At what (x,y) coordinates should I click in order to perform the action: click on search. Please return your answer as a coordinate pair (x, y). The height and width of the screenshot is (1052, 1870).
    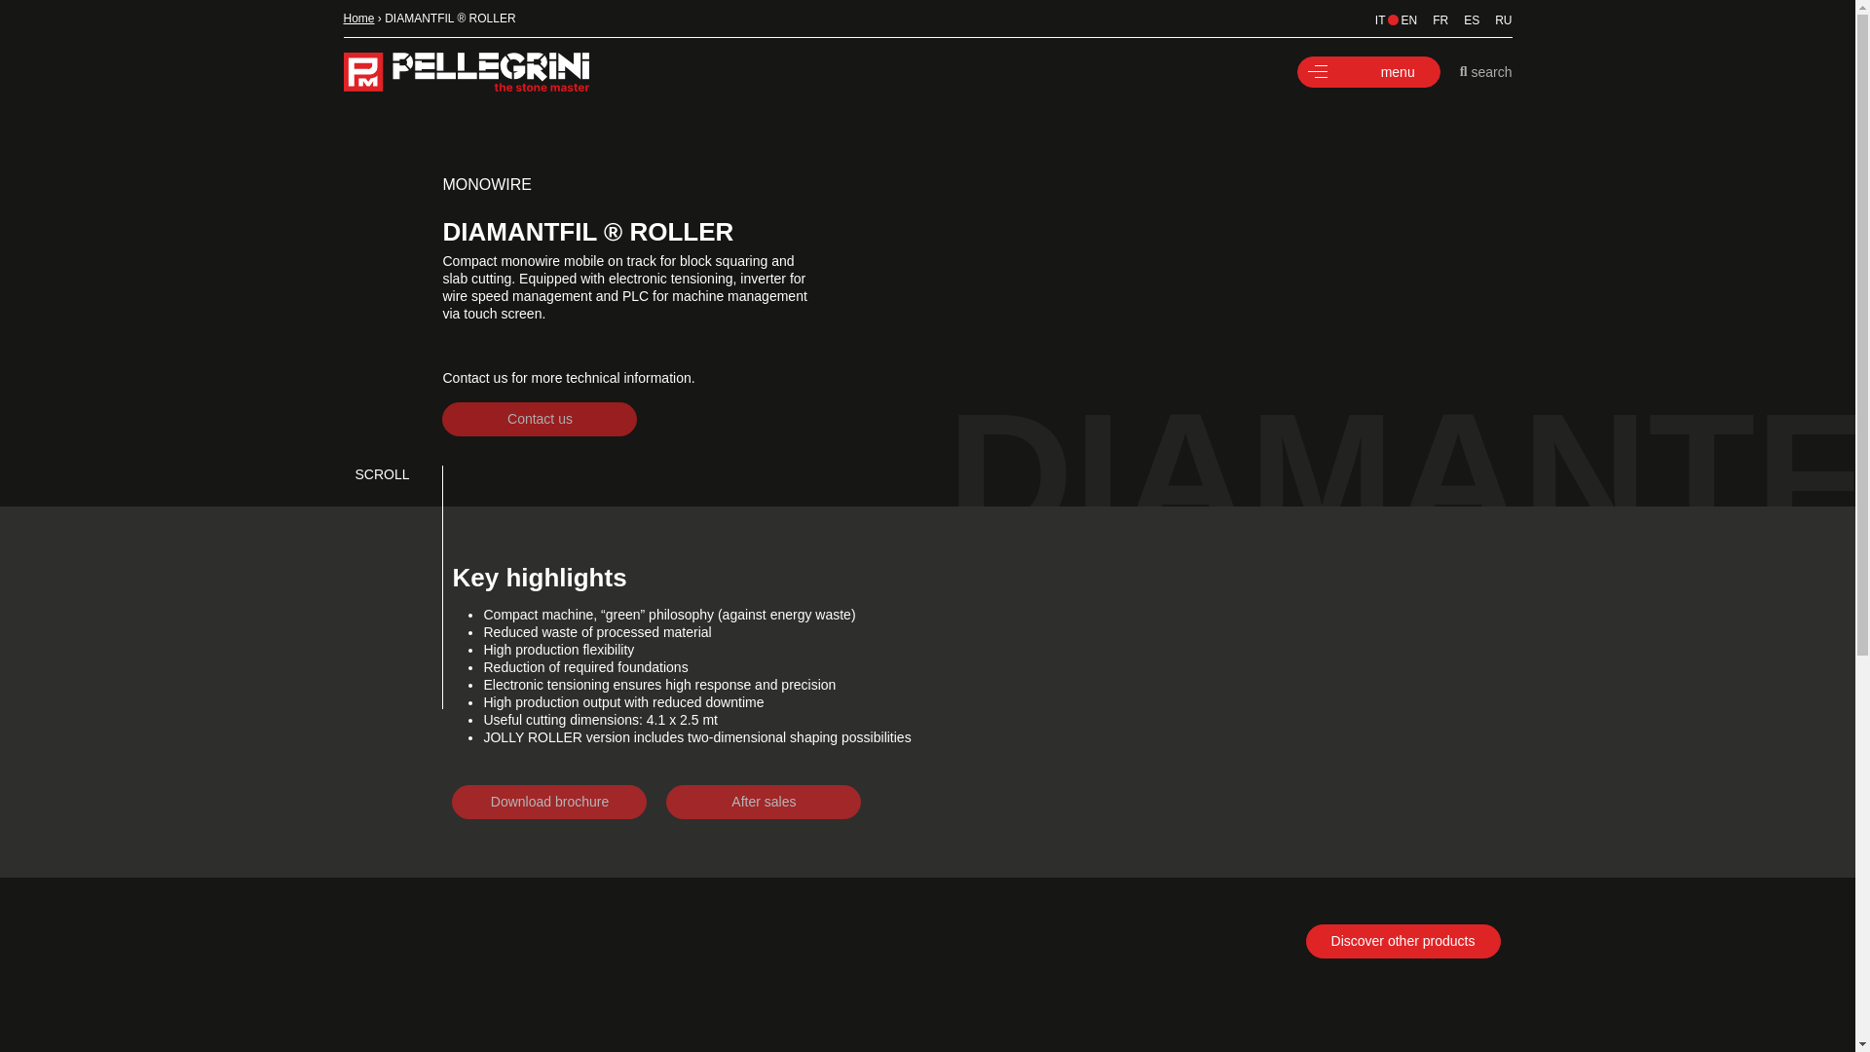
    Looking at the image, I should click on (1486, 72).